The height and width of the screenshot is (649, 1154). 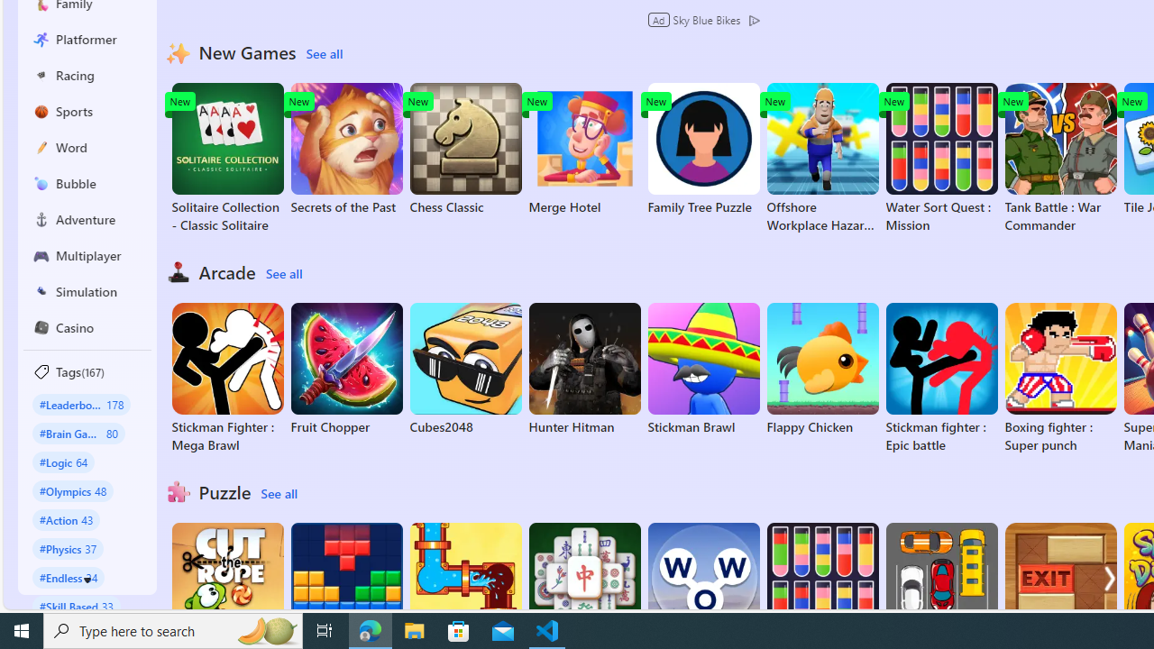 What do you see at coordinates (1060, 159) in the screenshot?
I see `Tank Battle : War Commander` at bounding box center [1060, 159].